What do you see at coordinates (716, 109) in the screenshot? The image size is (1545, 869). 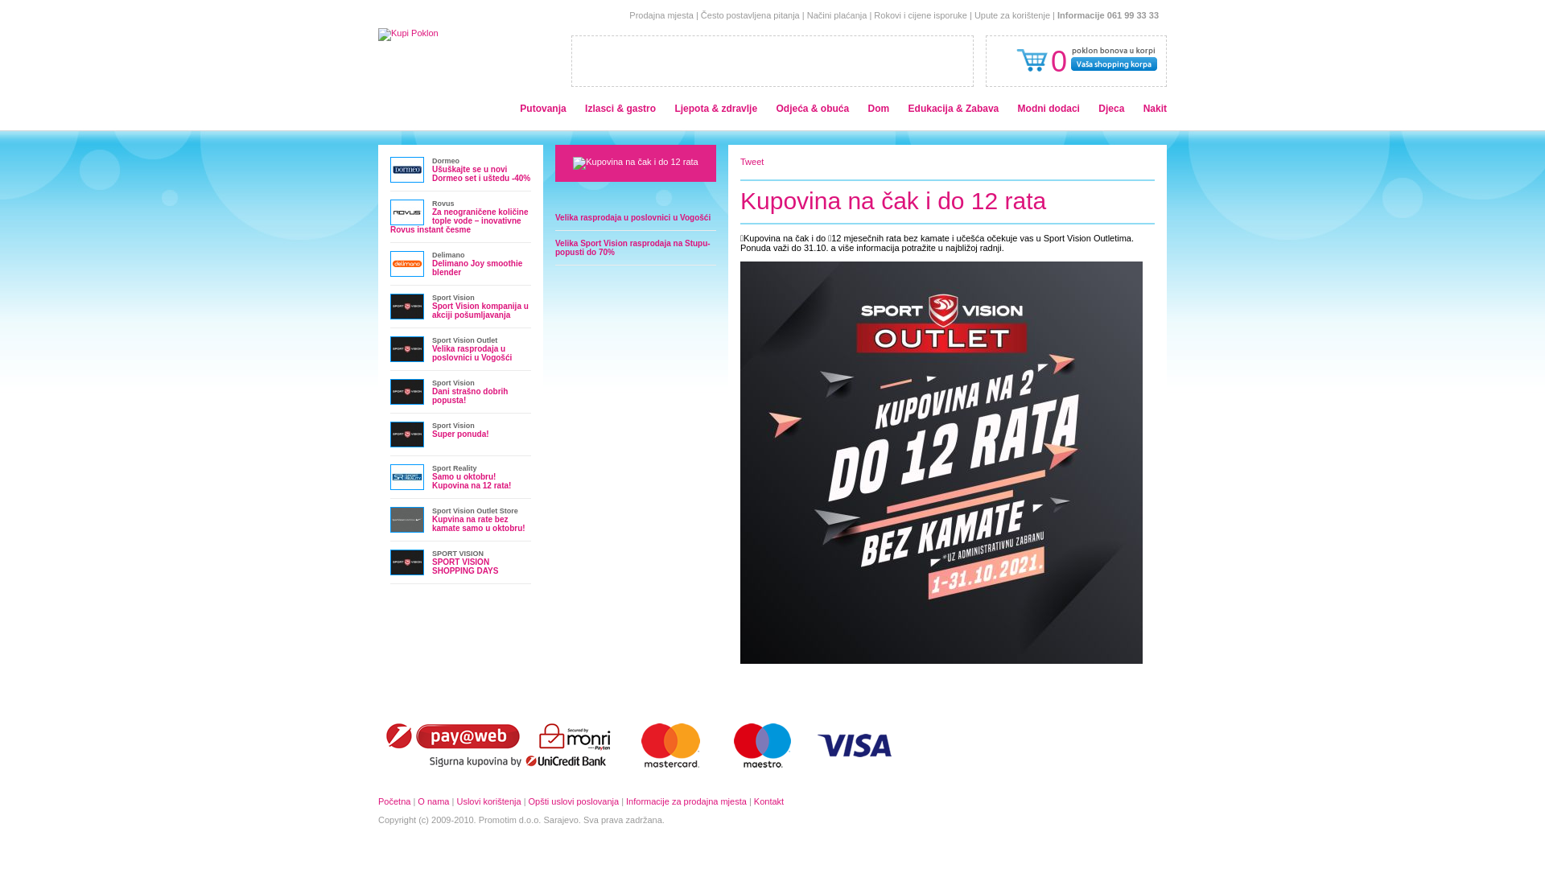 I see `Ljepota & zdravlje` at bounding box center [716, 109].